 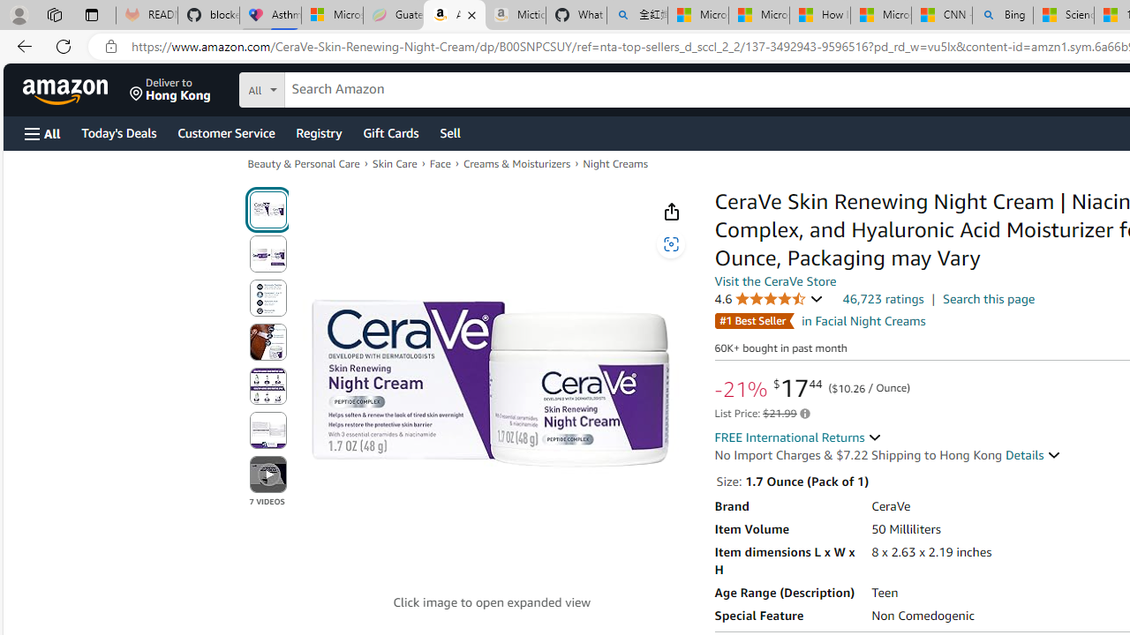 I want to click on Search in, so click(x=328, y=87).